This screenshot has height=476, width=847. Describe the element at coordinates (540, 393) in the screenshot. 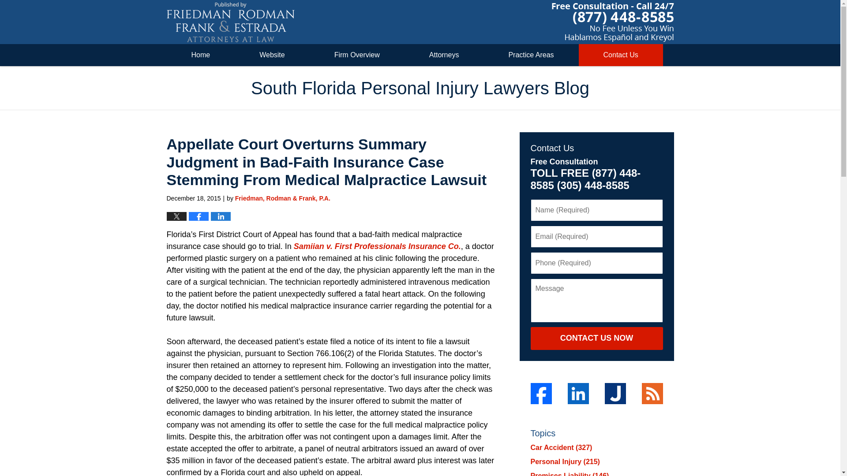

I see `Facebook` at that location.